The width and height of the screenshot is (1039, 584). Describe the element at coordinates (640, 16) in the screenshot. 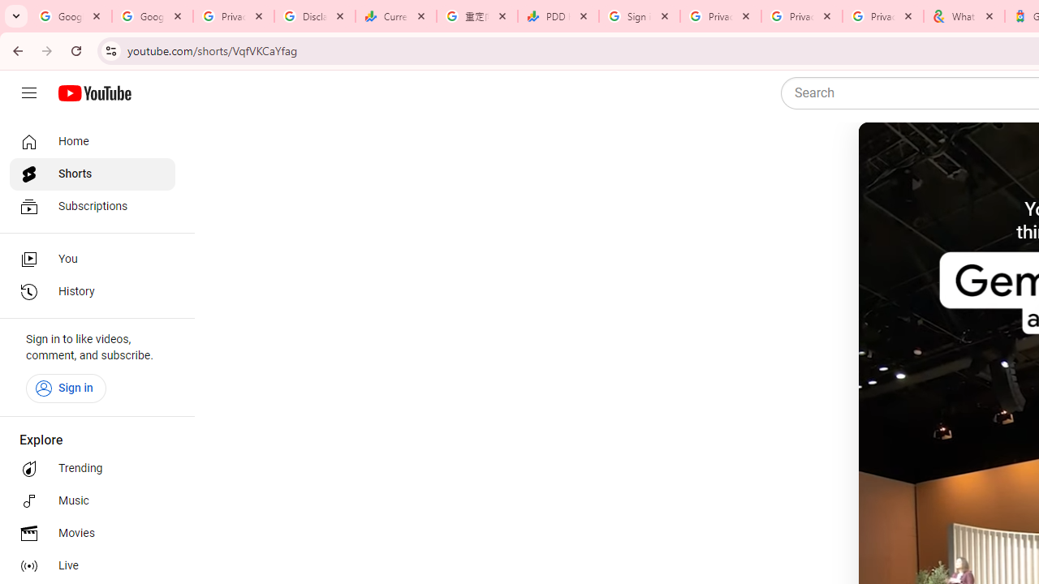

I see `Sign in - Google Accounts` at that location.